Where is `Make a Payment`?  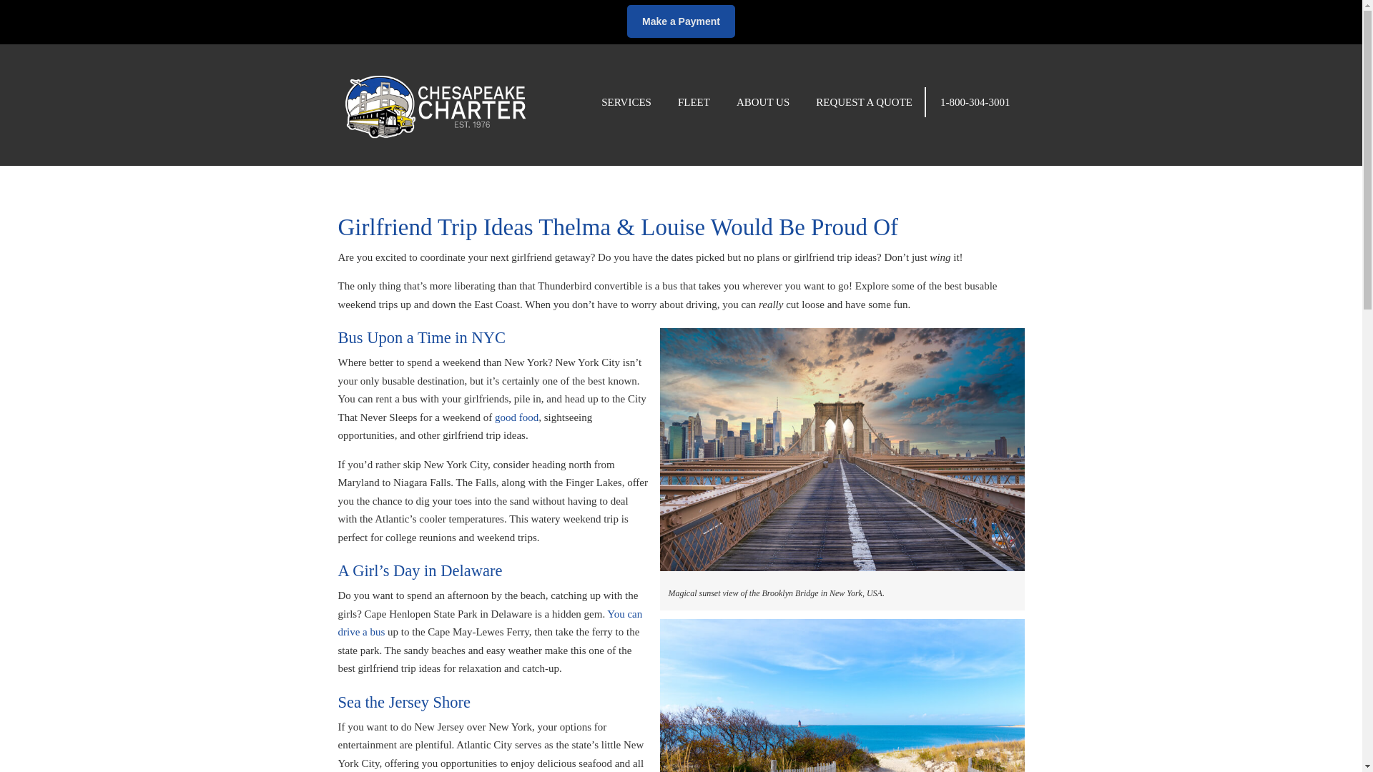
Make a Payment is located at coordinates (681, 21).